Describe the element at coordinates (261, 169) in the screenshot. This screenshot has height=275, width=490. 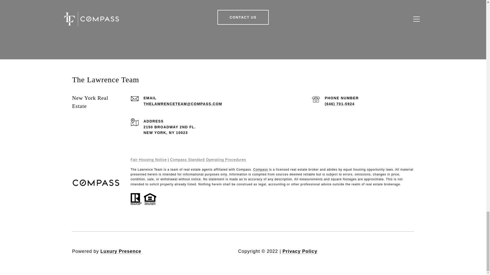
I see `Compass` at that location.